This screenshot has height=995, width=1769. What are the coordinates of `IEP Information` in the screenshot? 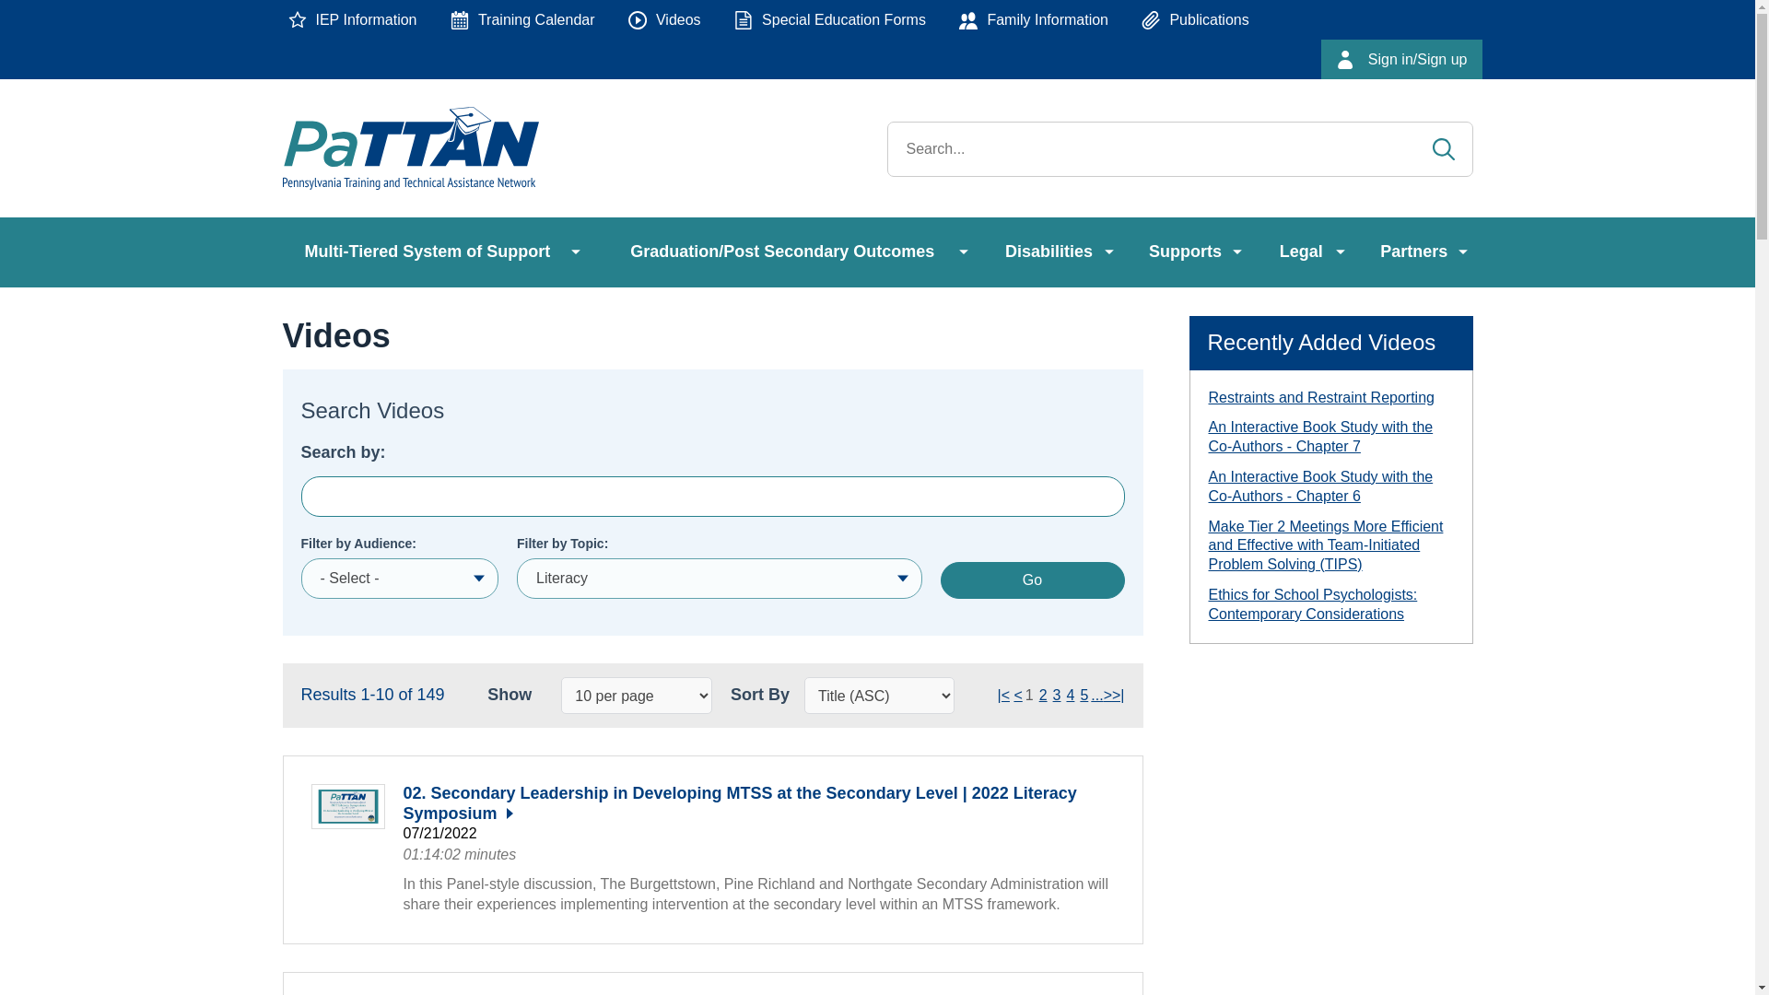 It's located at (352, 20).